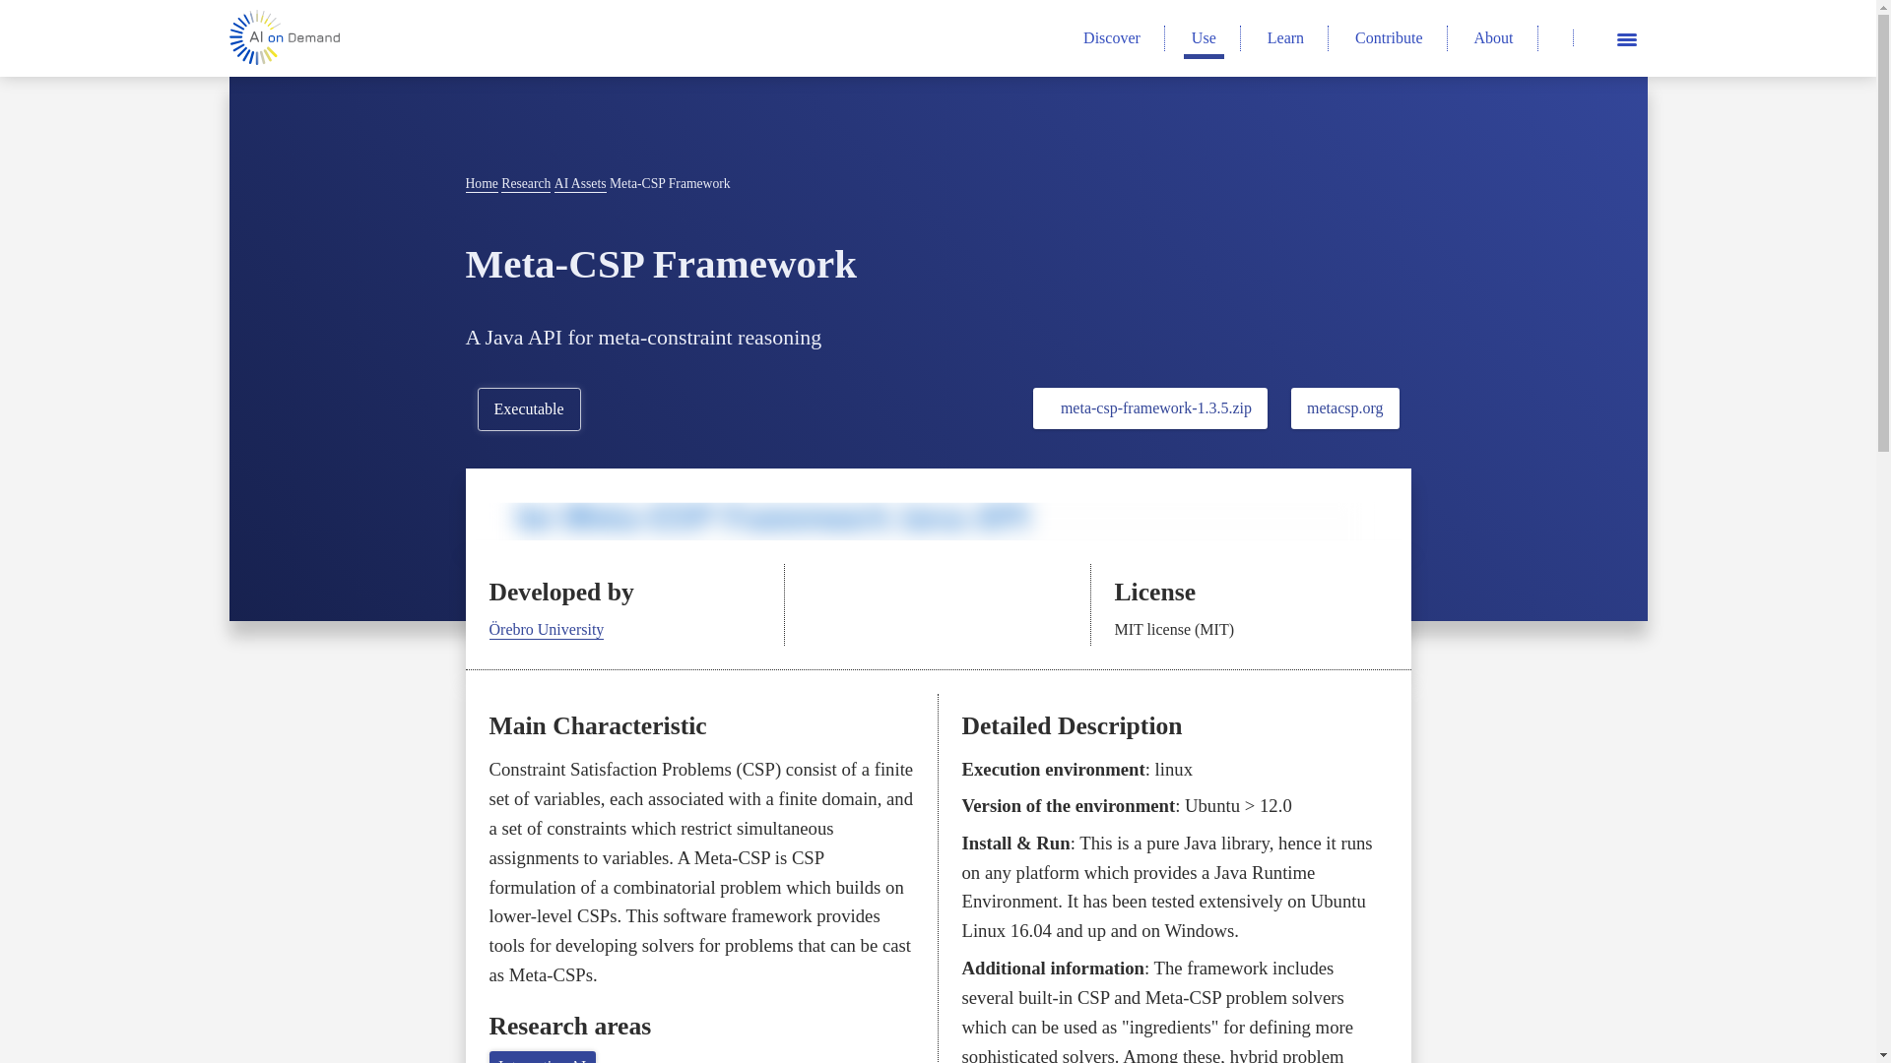  What do you see at coordinates (1556, 37) in the screenshot?
I see `Search` at bounding box center [1556, 37].